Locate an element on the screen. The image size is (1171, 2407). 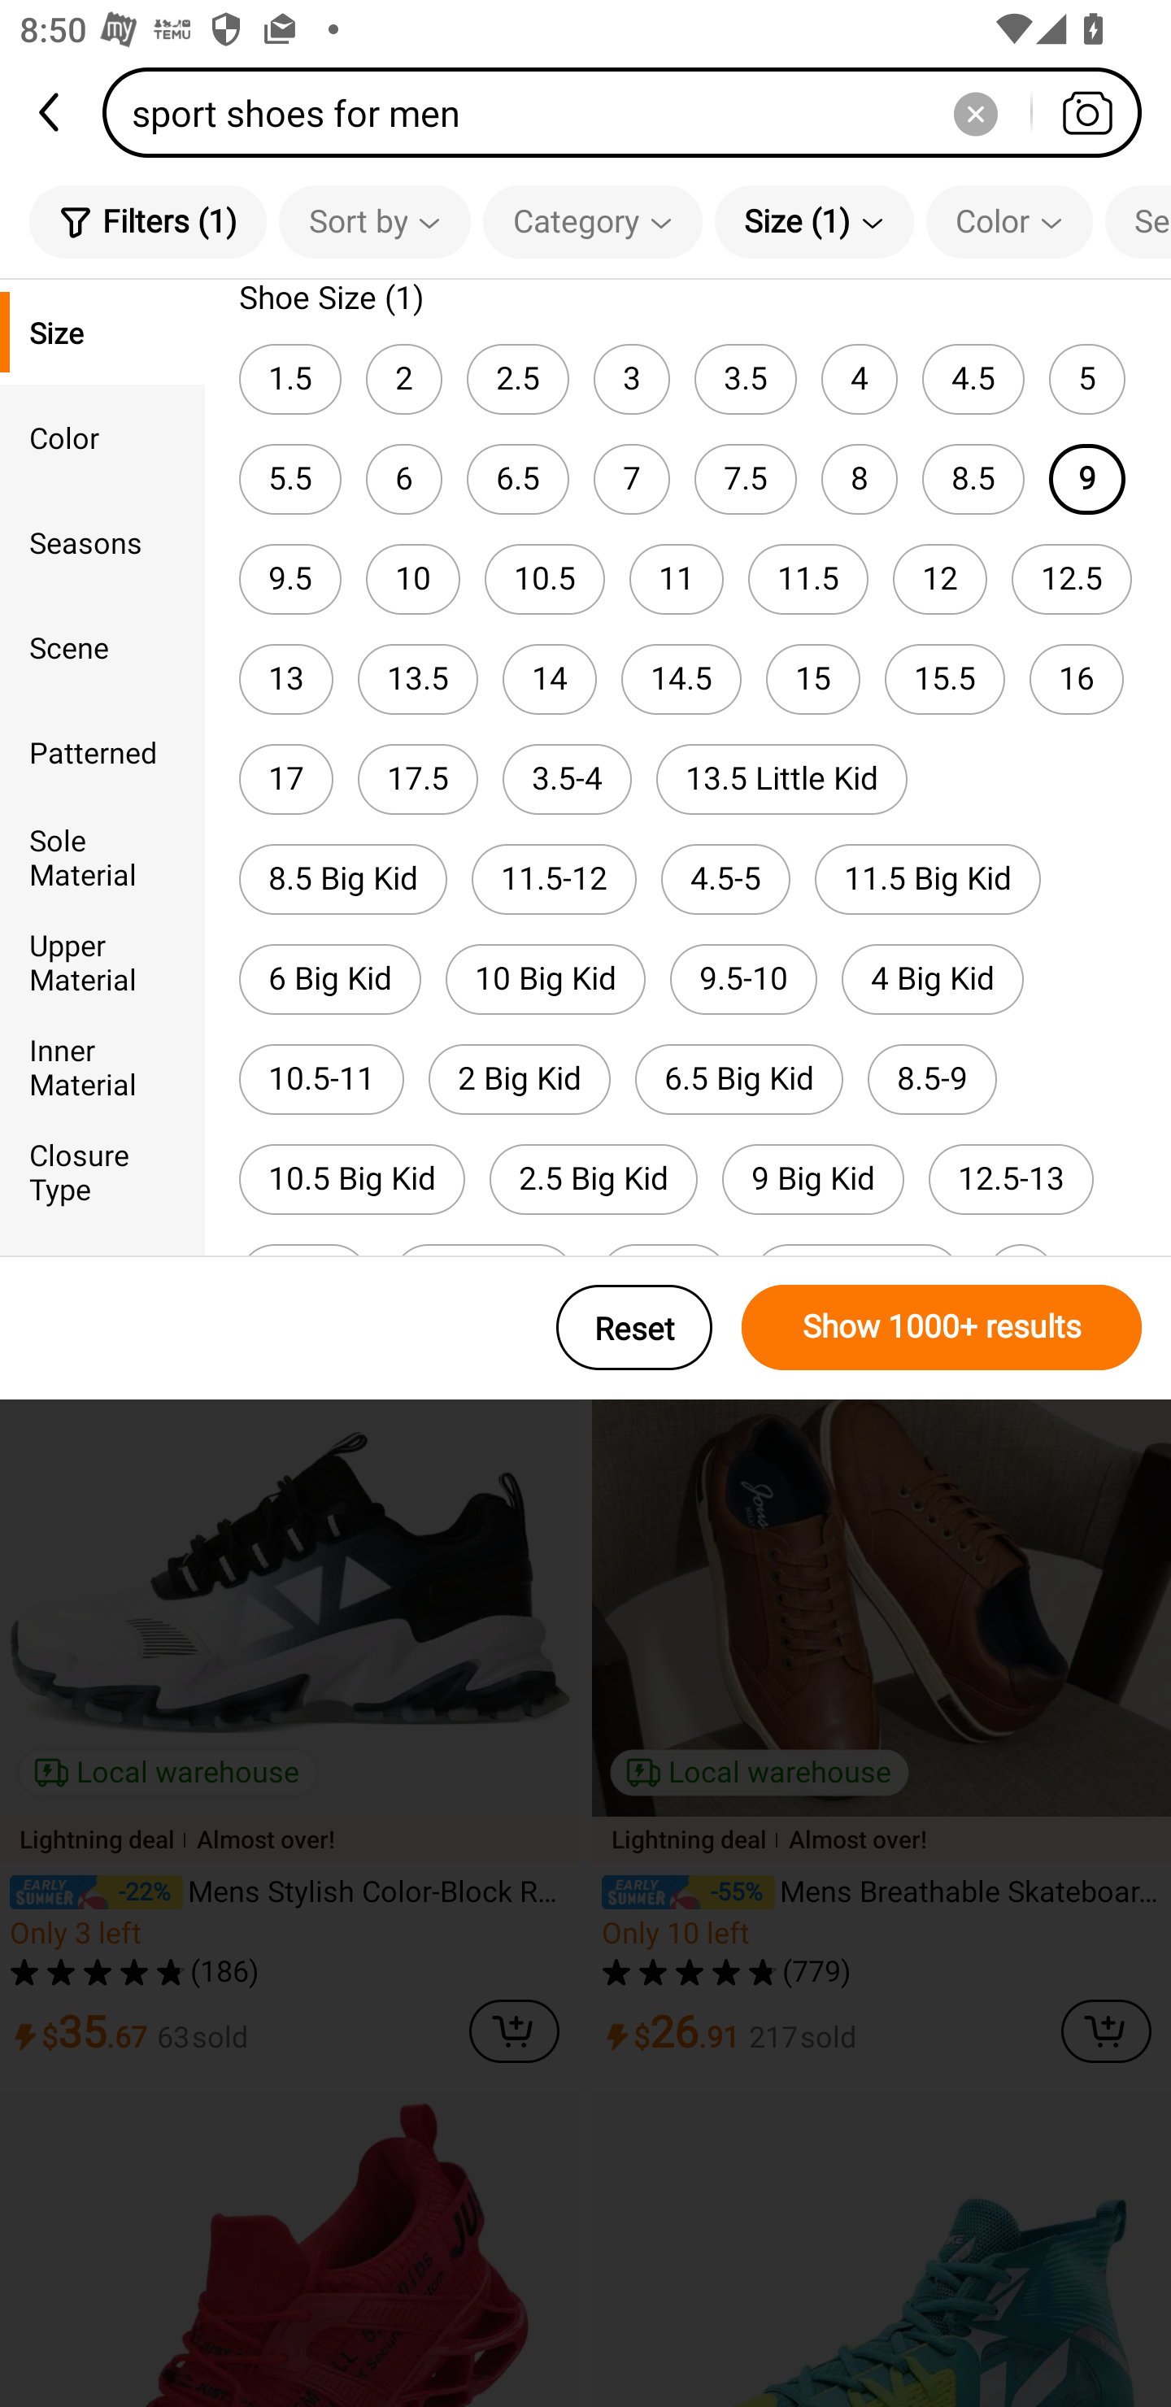
Color is located at coordinates (102, 436).